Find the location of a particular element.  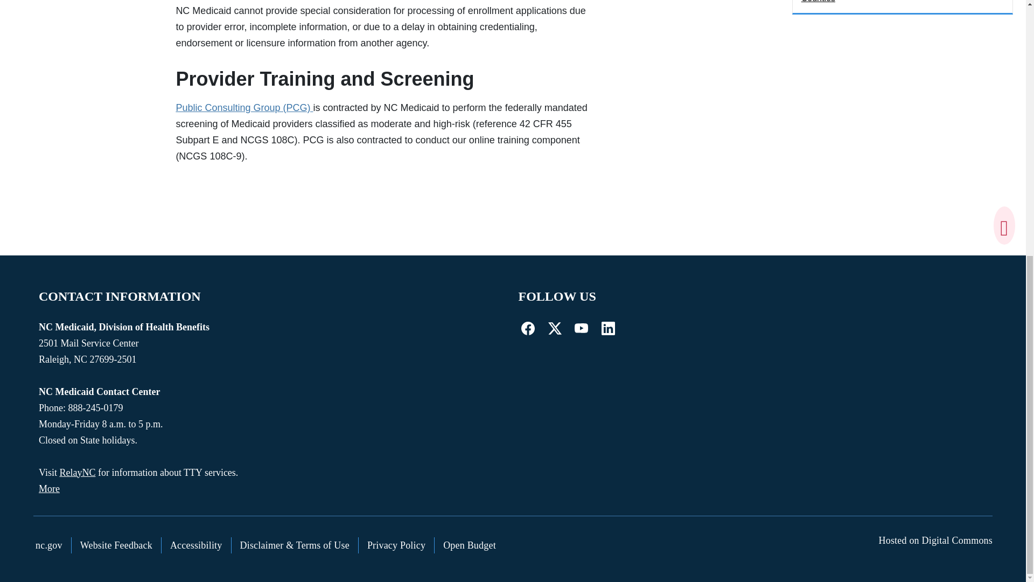

The State of North Carolina is located at coordinates (48, 545).